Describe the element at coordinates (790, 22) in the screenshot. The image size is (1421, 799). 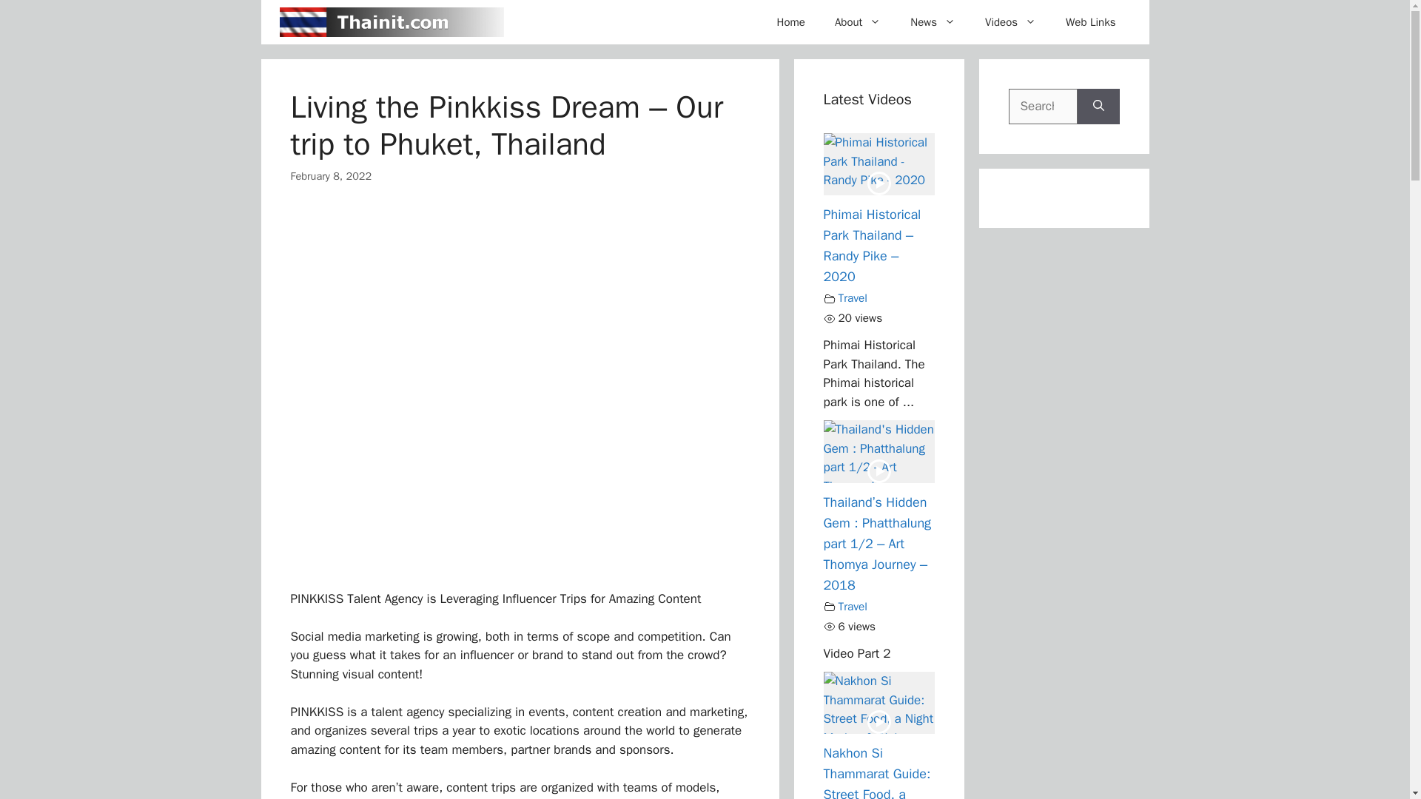
I see `Home` at that location.